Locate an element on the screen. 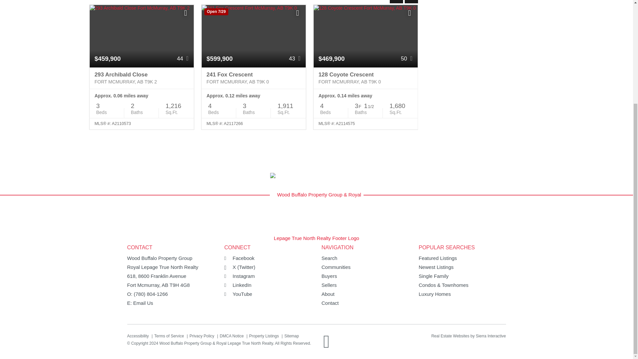  293 Archibald Close Fort McMurray,  AB T9K 2 is located at coordinates (142, 78).